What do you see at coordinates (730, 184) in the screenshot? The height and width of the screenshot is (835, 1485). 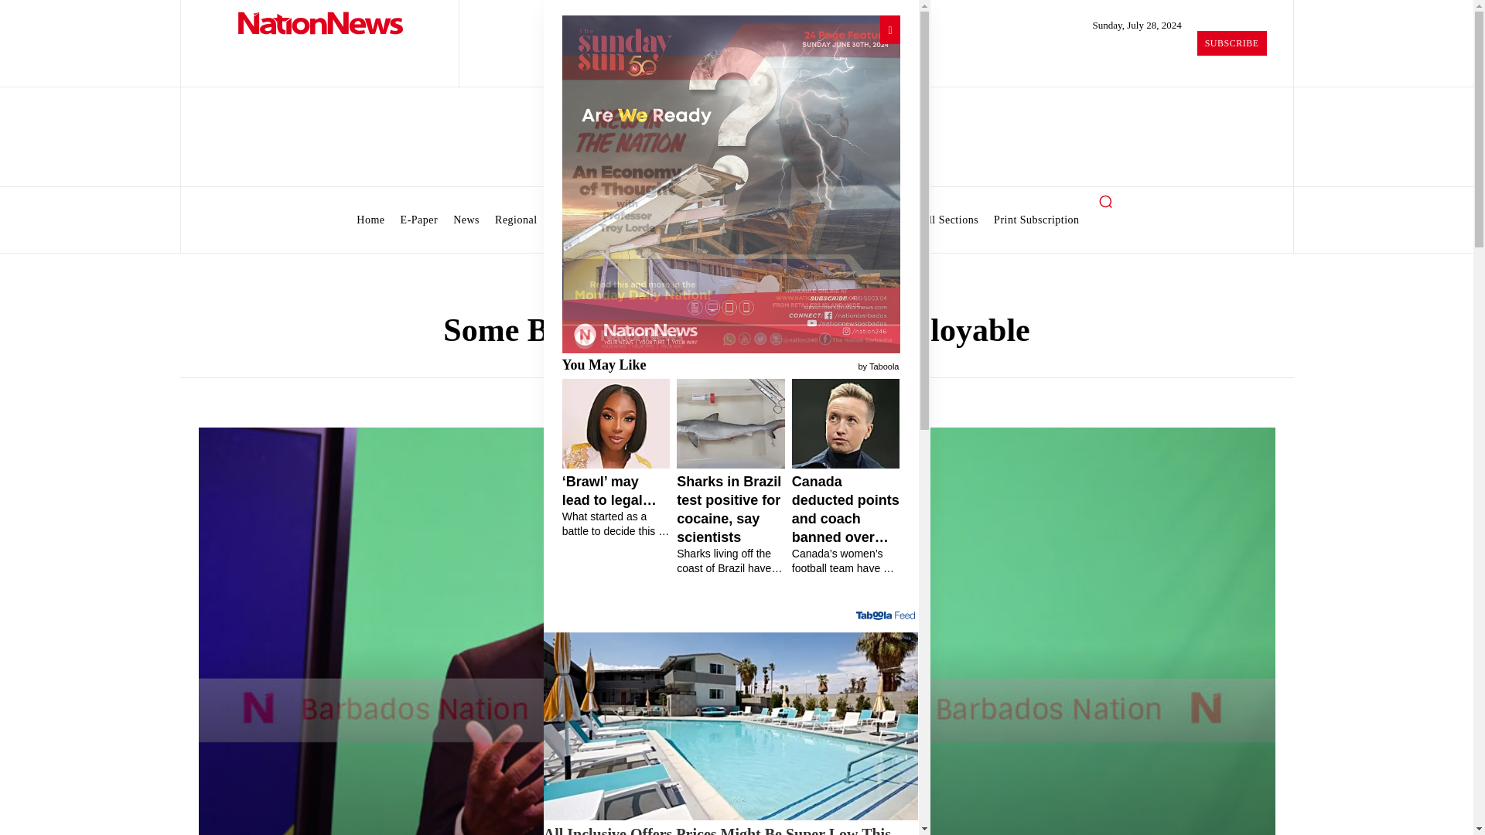 I see `NEW COLOUMIST` at bounding box center [730, 184].